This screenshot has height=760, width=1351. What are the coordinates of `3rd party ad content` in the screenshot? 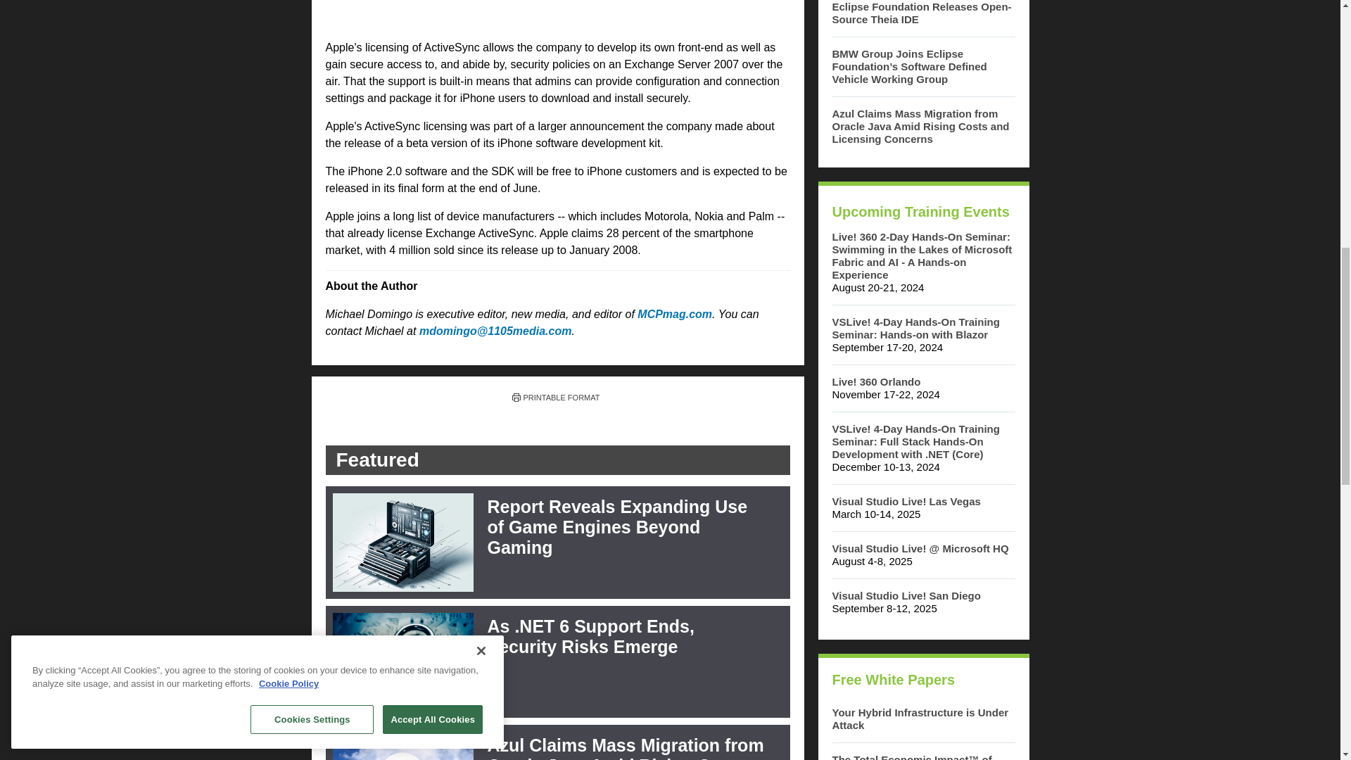 It's located at (557, 14).